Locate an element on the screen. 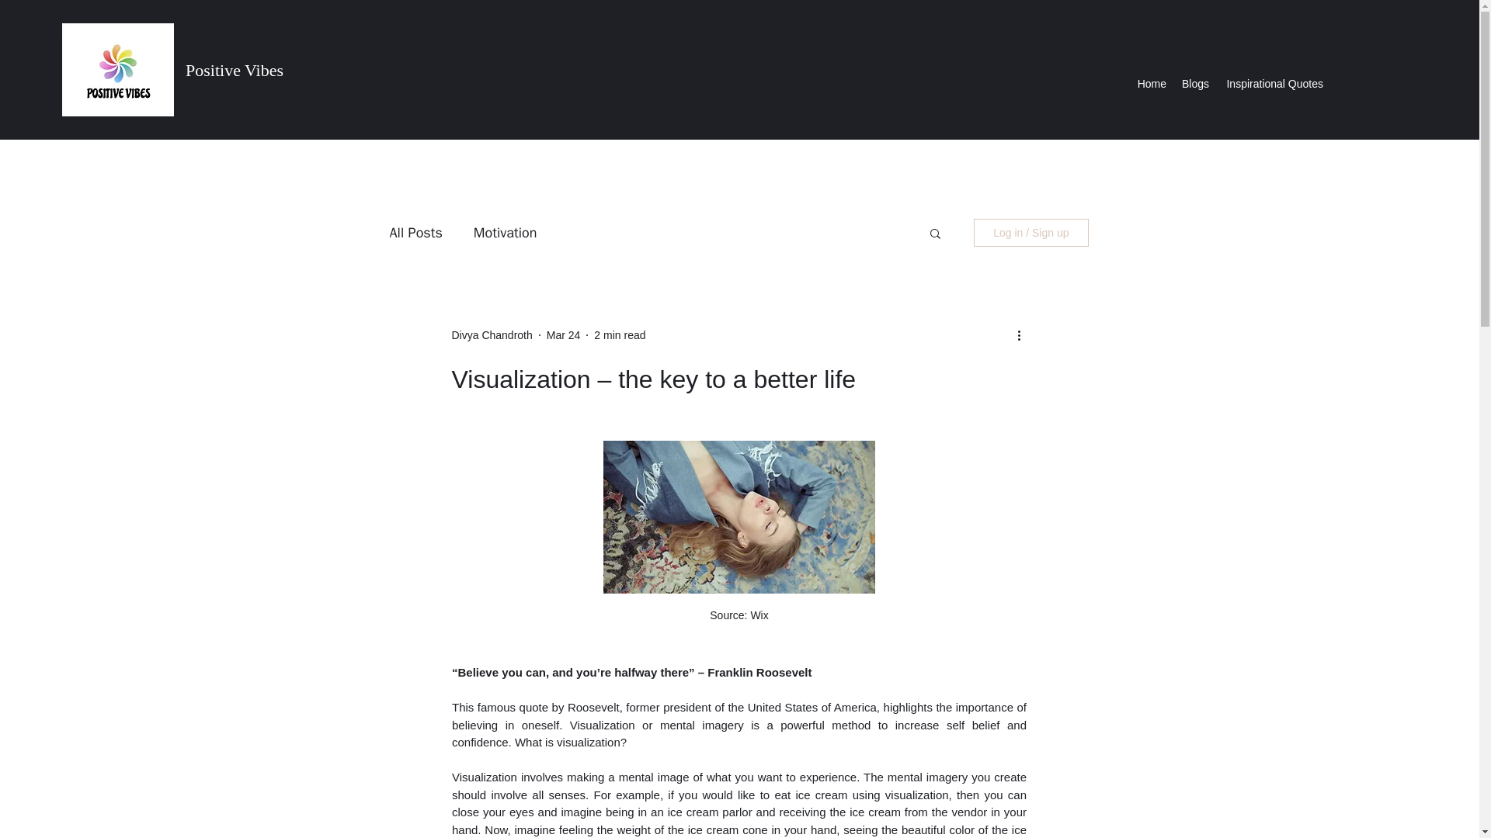 Image resolution: width=1491 pixels, height=838 pixels. Divya Chandroth is located at coordinates (492, 335).